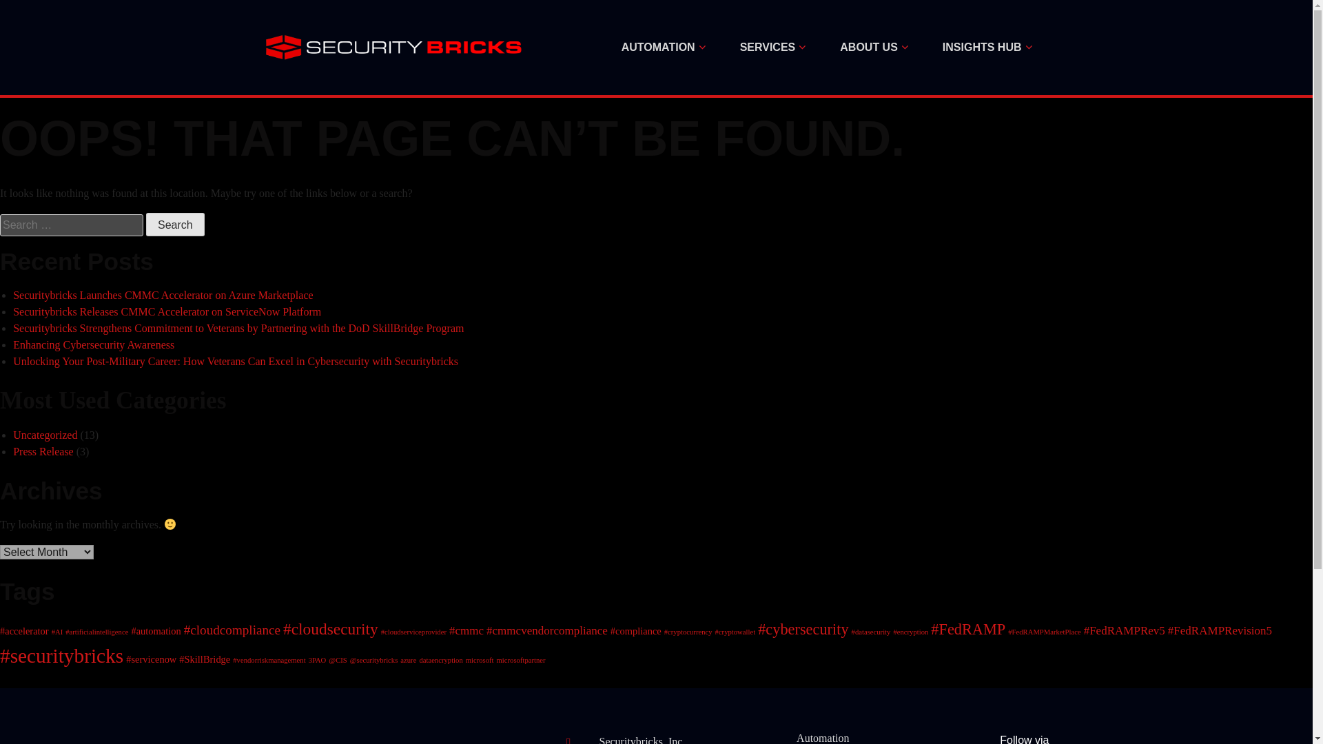 This screenshot has height=744, width=1323. Describe the element at coordinates (175, 225) in the screenshot. I see `Search` at that location.